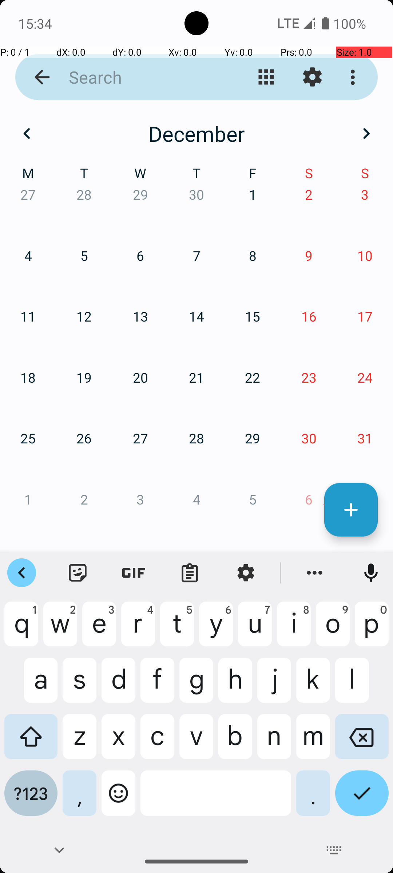 The height and width of the screenshot is (873, 393). I want to click on December, so click(196, 133).